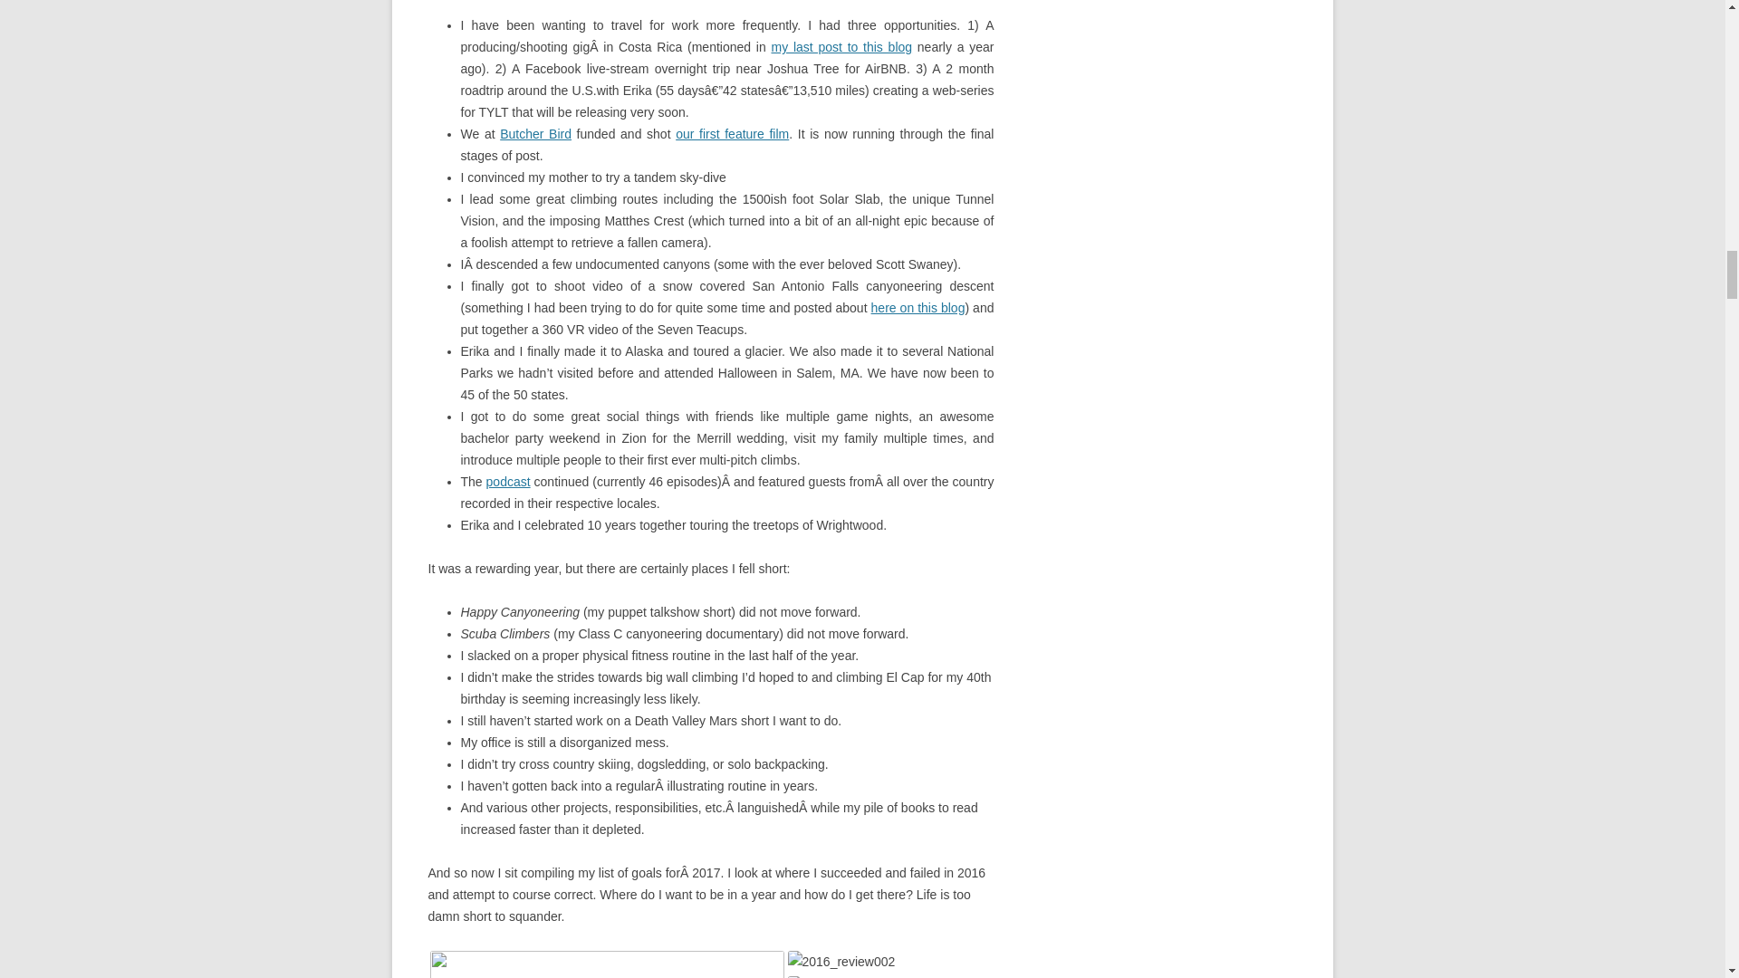 The height and width of the screenshot is (978, 1739). Describe the element at coordinates (732, 134) in the screenshot. I see `our first feature film` at that location.